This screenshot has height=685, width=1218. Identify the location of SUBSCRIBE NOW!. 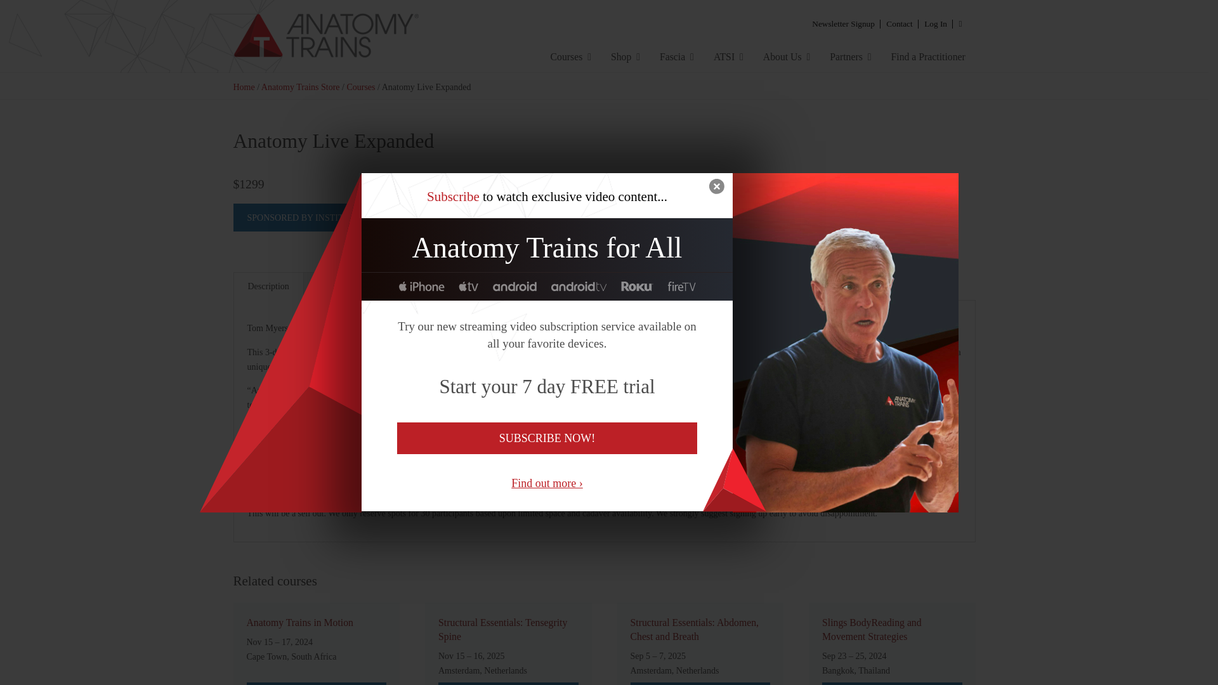
(547, 438).